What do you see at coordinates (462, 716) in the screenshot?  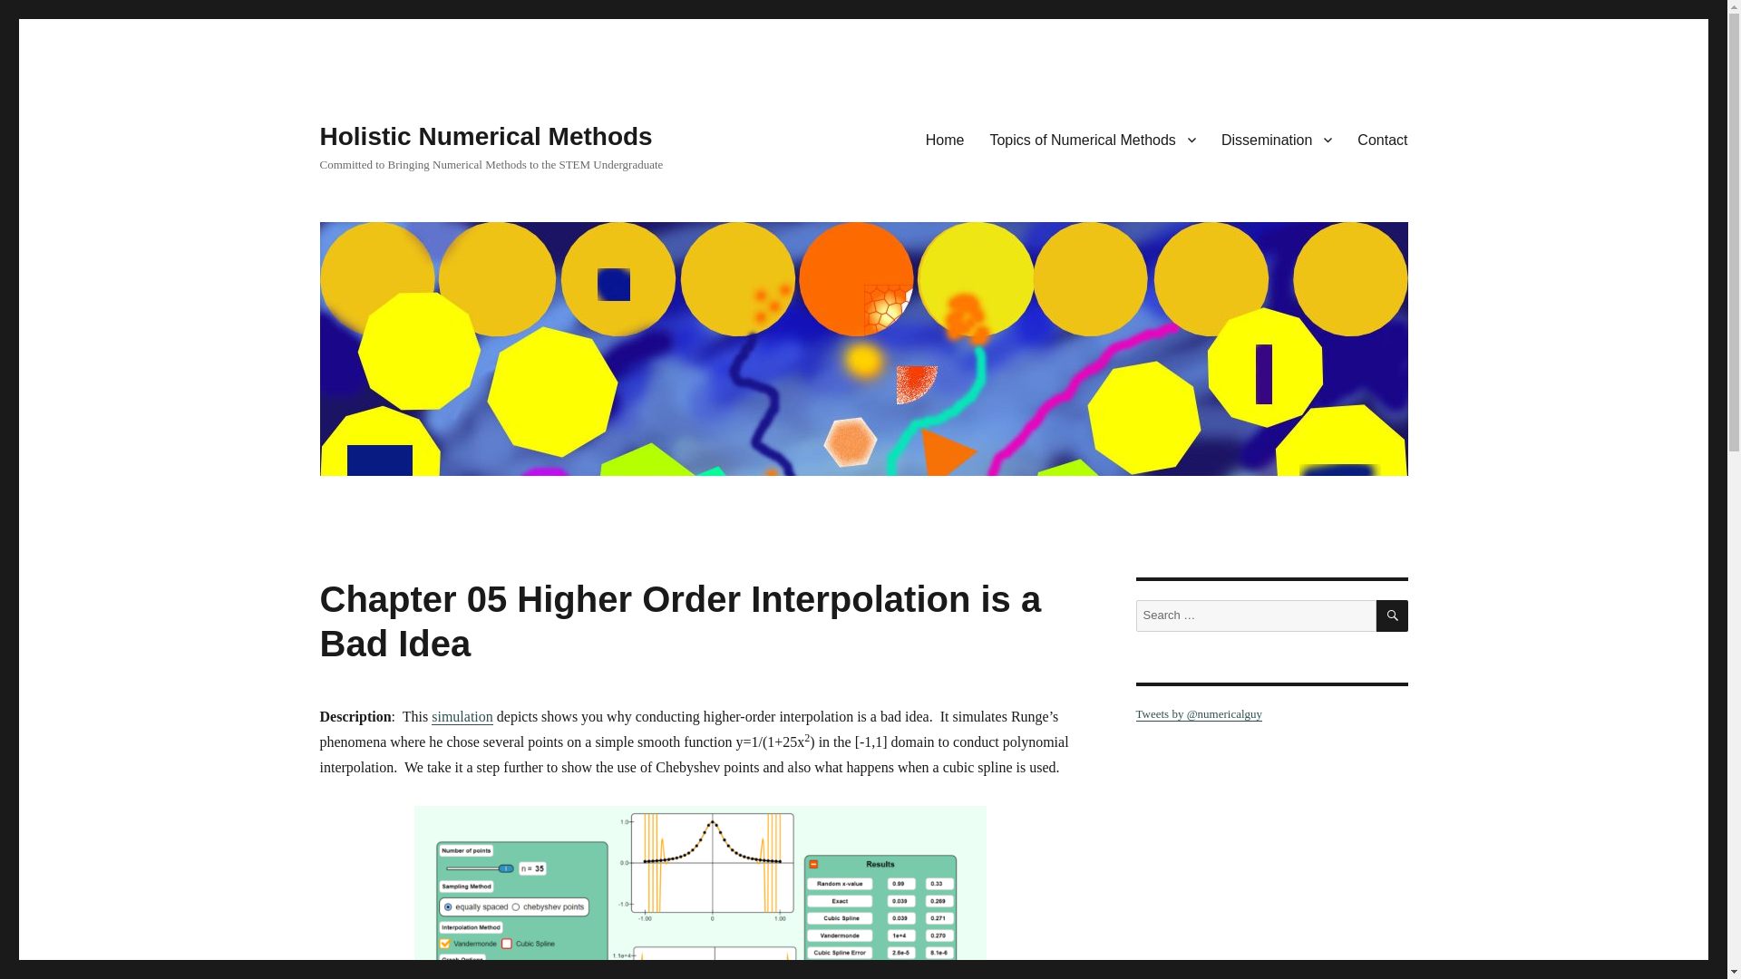 I see `simulation` at bounding box center [462, 716].